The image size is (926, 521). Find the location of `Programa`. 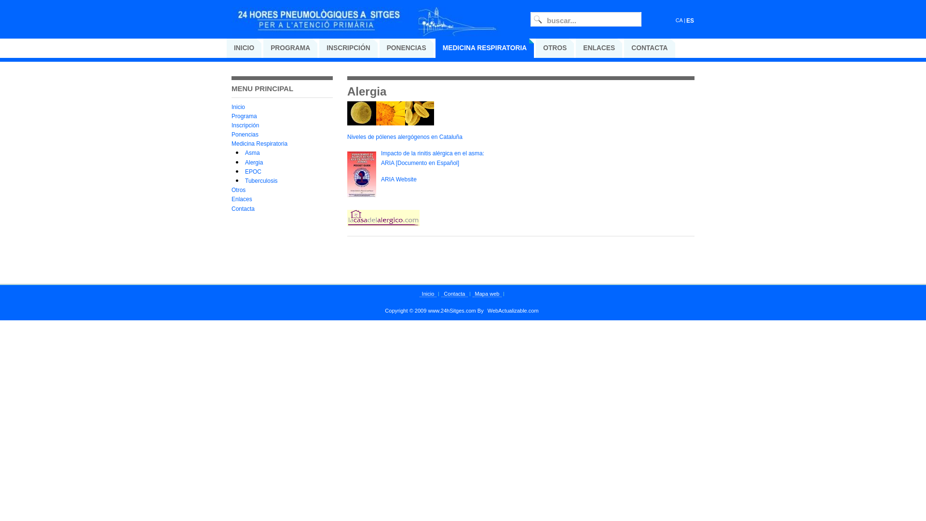

Programa is located at coordinates (244, 116).